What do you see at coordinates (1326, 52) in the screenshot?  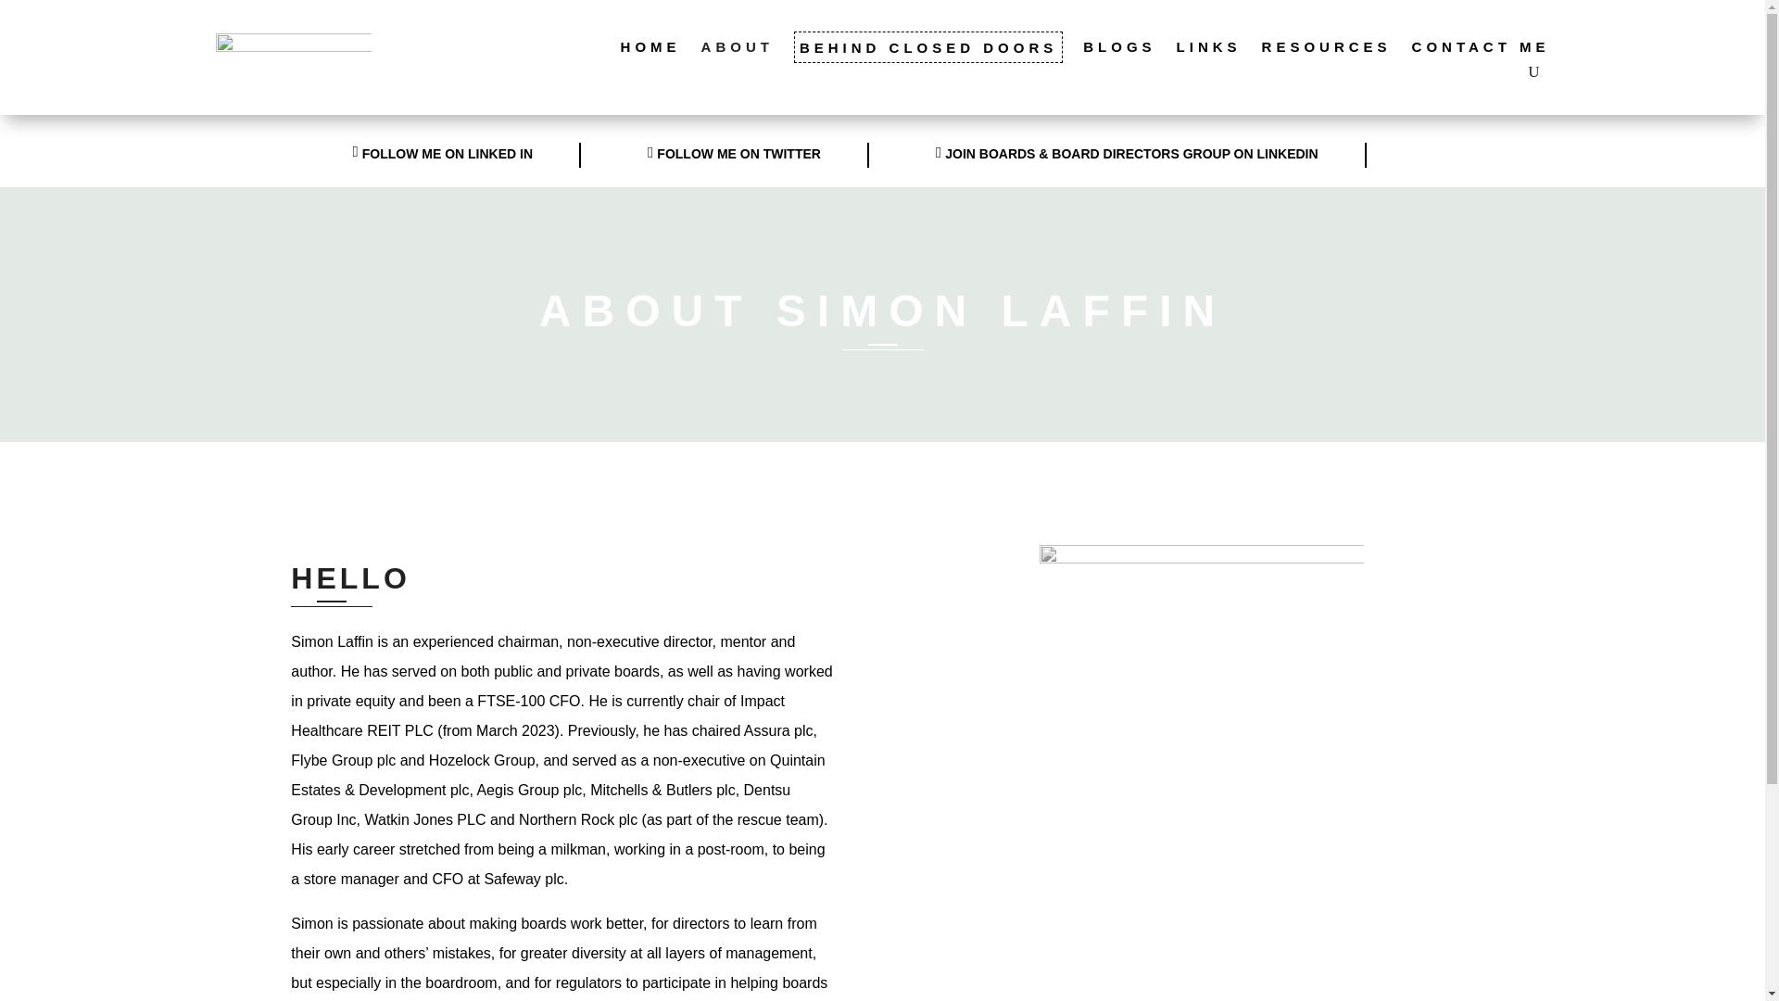 I see `RESOURCES` at bounding box center [1326, 52].